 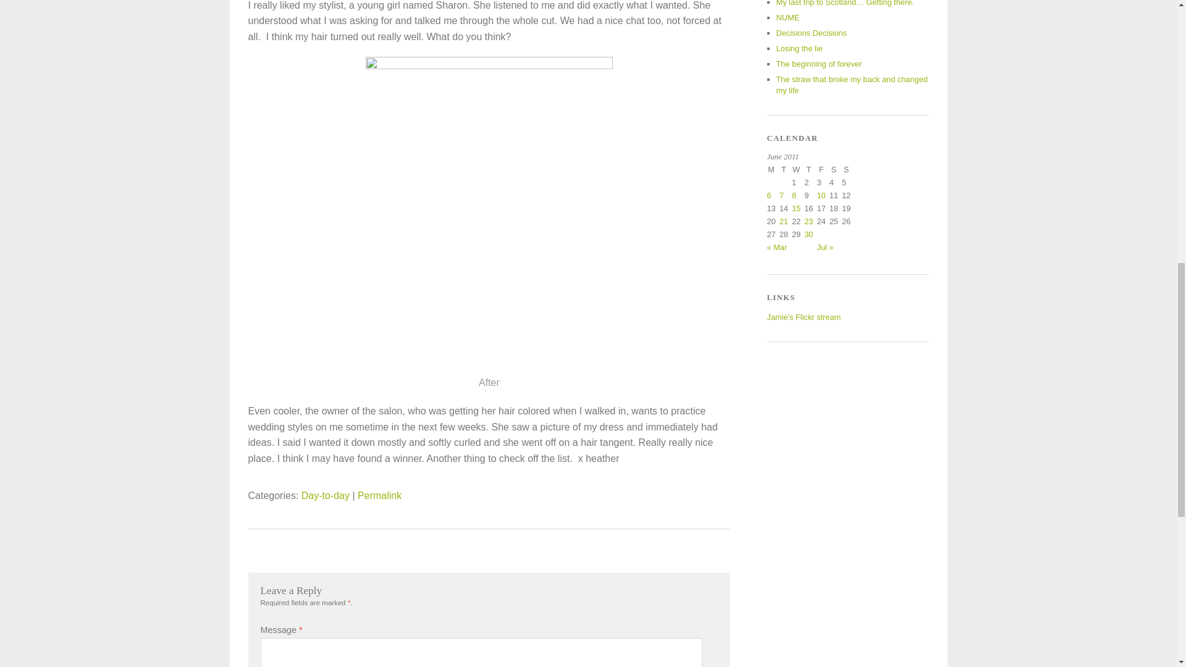 I want to click on Tuesday, so click(x=786, y=171).